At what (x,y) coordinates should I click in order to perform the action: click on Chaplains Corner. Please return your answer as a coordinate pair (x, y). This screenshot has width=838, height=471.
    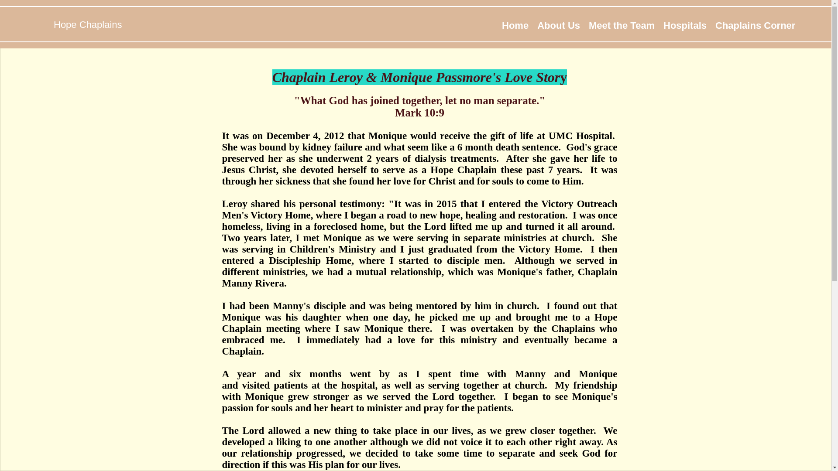
    Looking at the image, I should click on (755, 25).